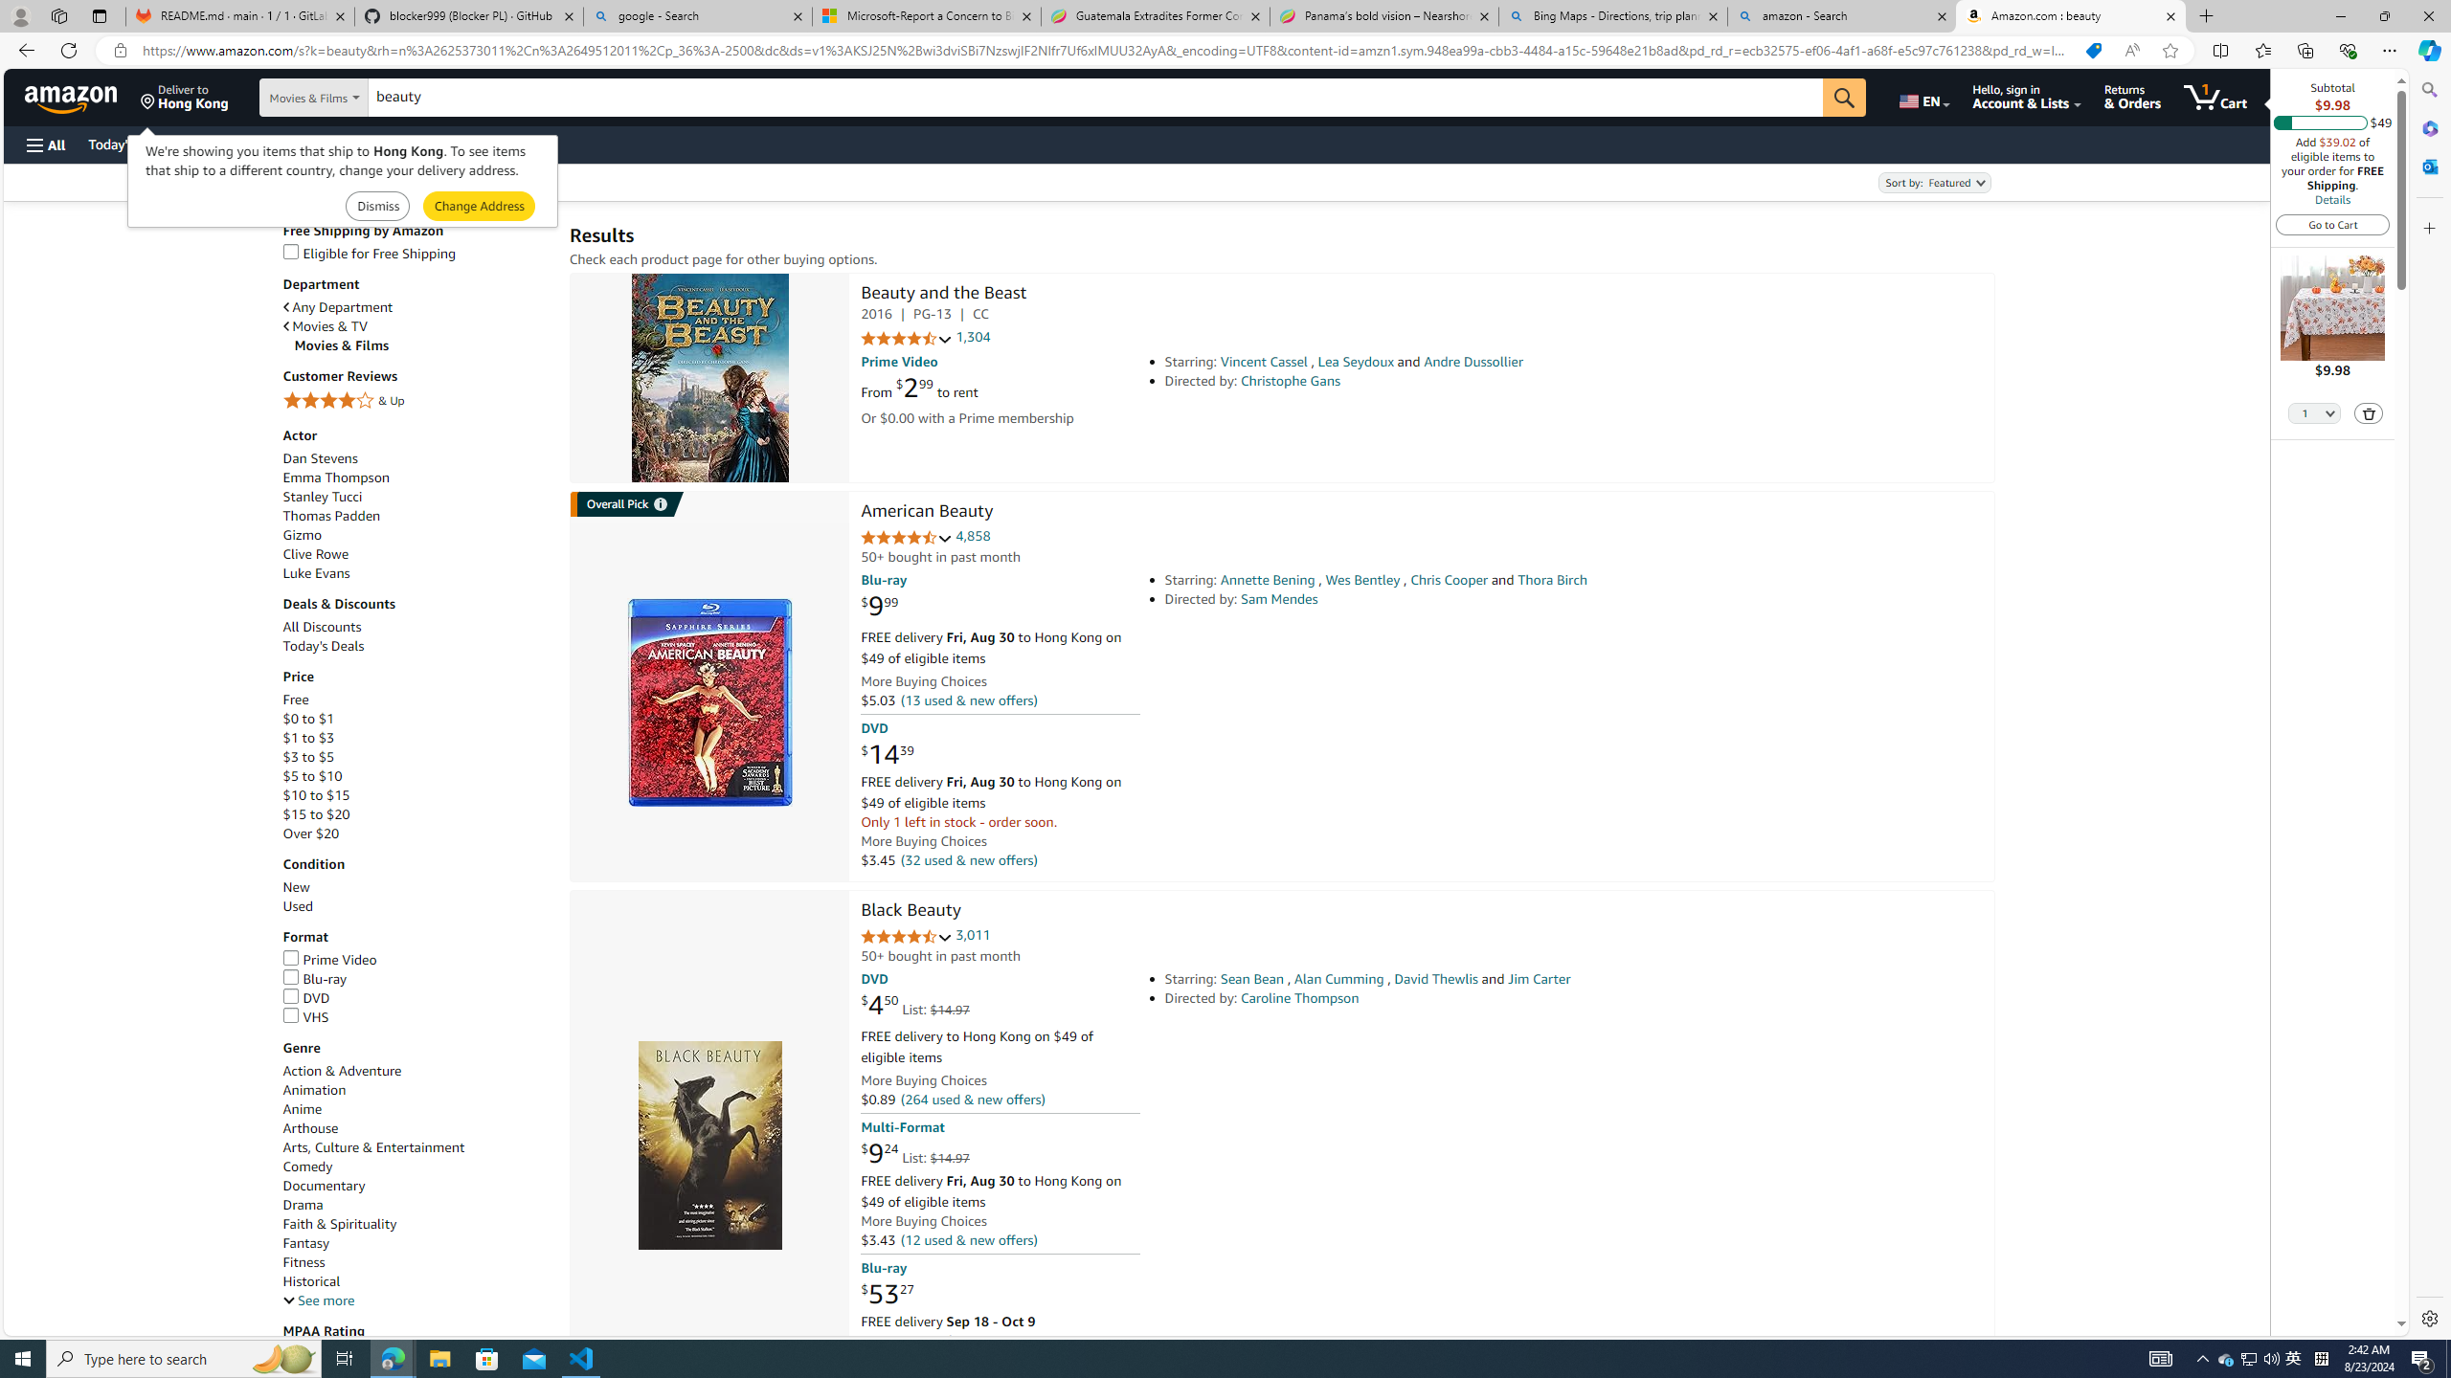 This screenshot has height=1378, width=2451. What do you see at coordinates (338, 308) in the screenshot?
I see `Any Department` at bounding box center [338, 308].